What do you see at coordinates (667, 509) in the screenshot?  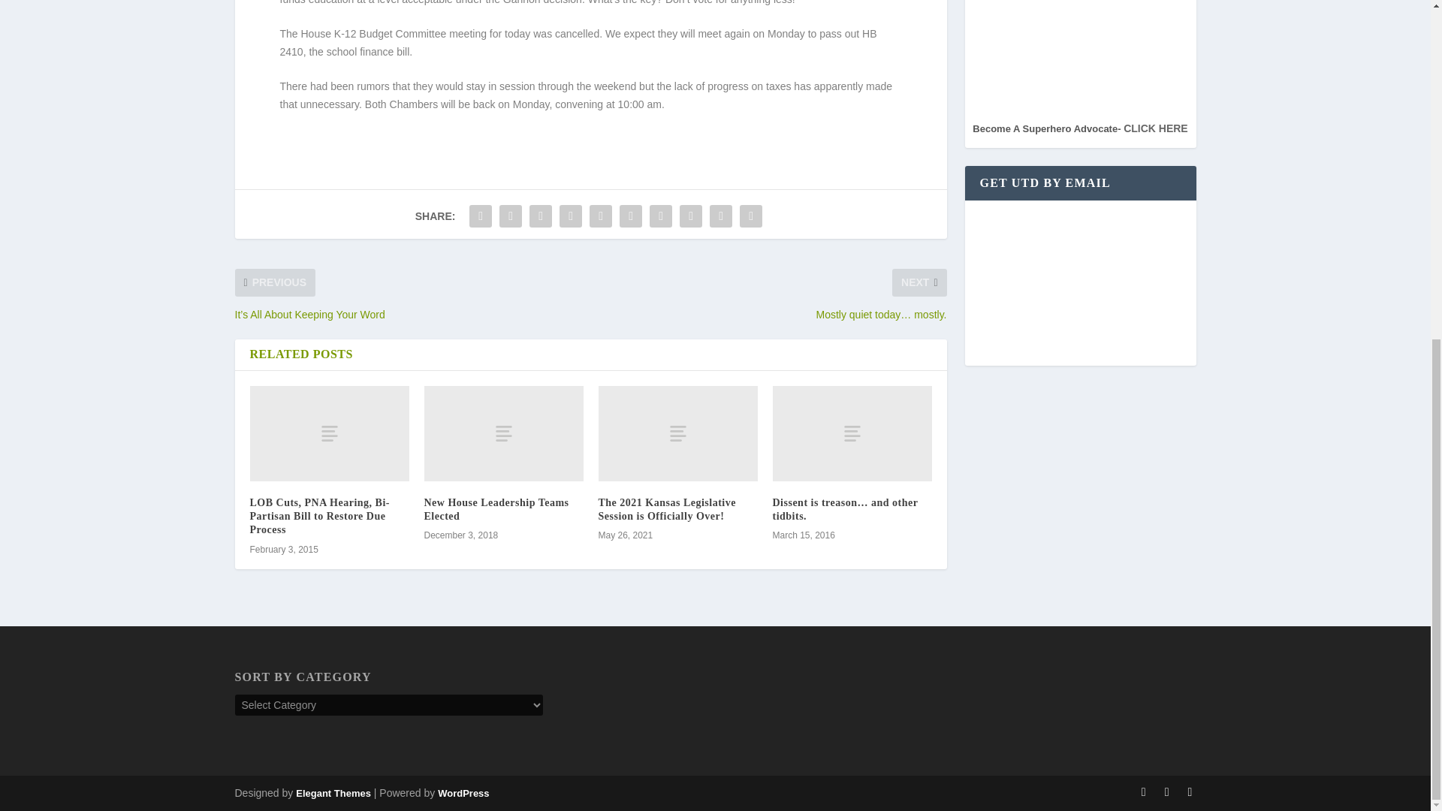 I see `The 2021 Kansas Legislative Session is Officially Over!` at bounding box center [667, 509].